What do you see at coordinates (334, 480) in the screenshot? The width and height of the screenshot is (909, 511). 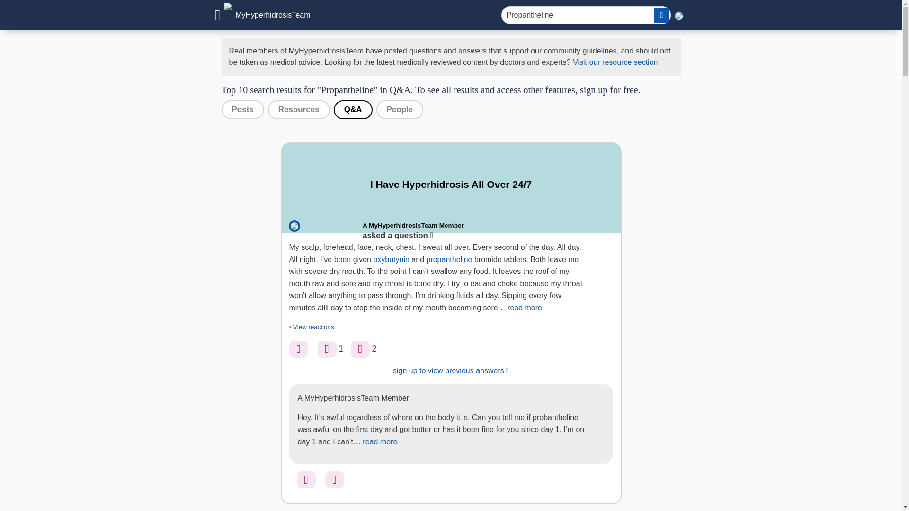 I see `Send a hug` at bounding box center [334, 480].